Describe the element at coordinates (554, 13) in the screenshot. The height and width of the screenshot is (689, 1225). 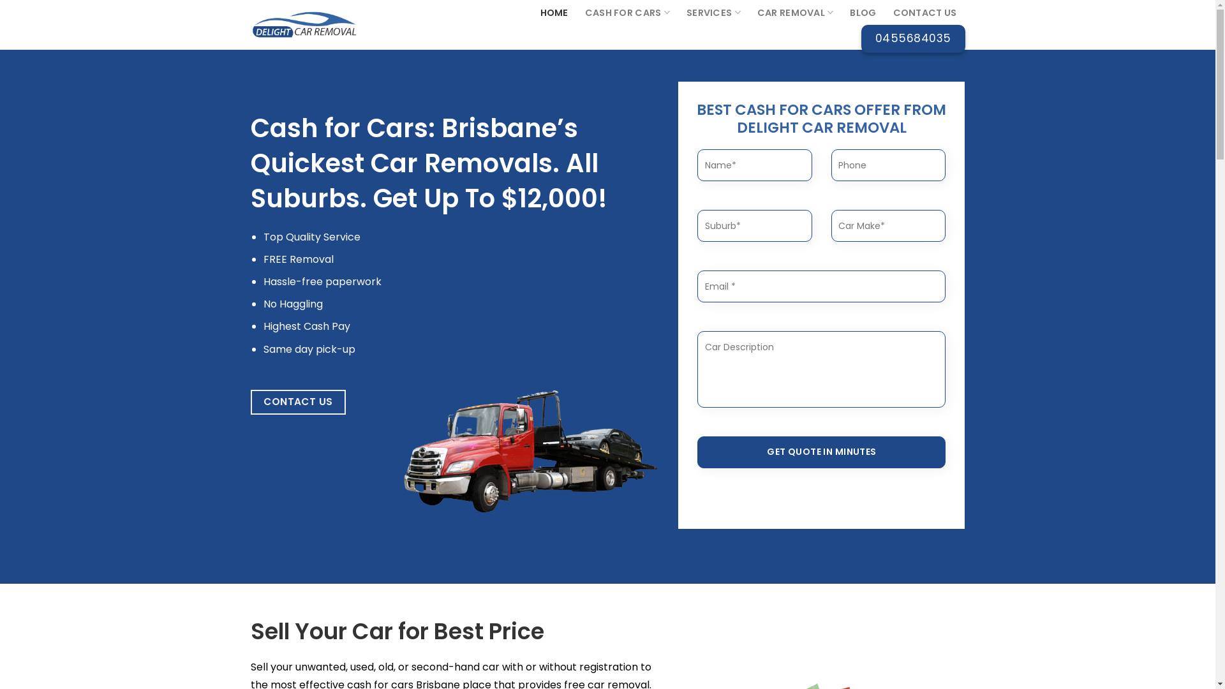
I see `HOME` at that location.